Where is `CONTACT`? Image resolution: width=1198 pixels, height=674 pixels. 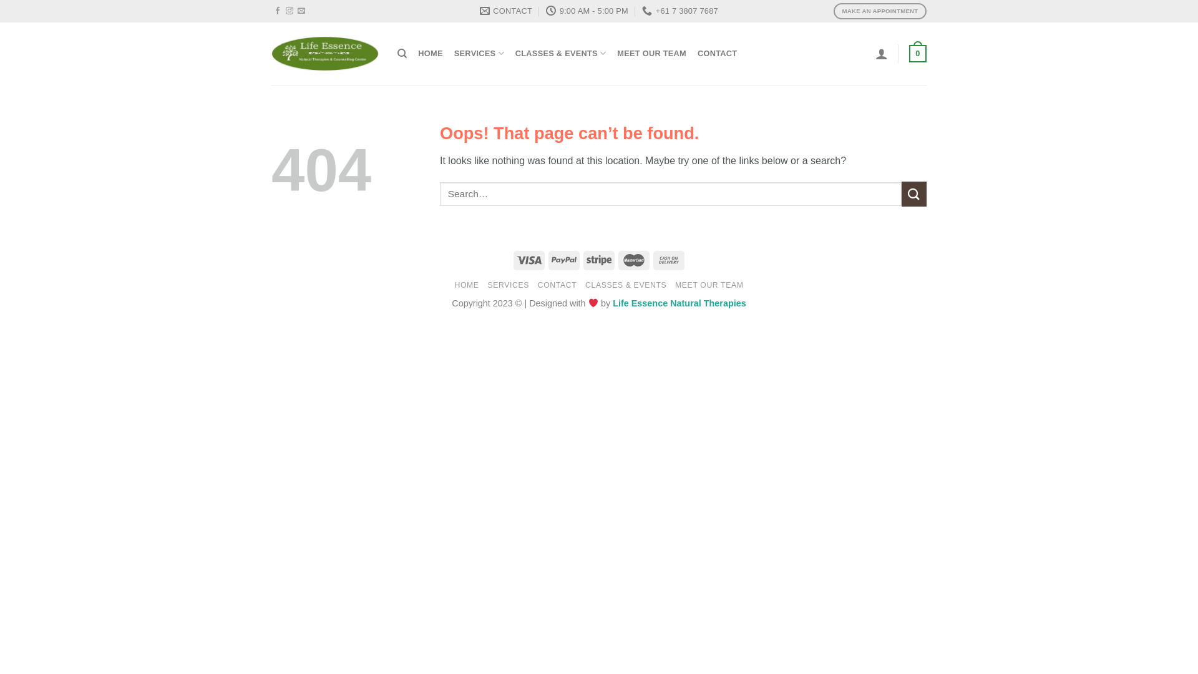 CONTACT is located at coordinates (558, 285).